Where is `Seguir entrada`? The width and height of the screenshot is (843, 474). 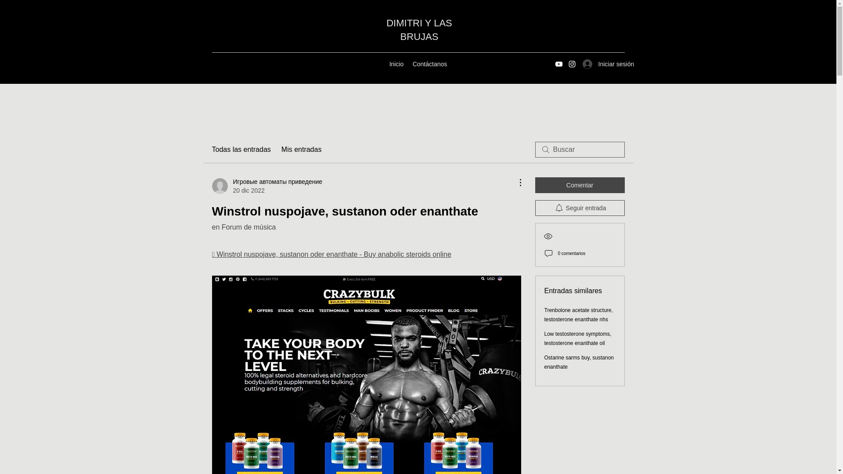
Seguir entrada is located at coordinates (580, 208).